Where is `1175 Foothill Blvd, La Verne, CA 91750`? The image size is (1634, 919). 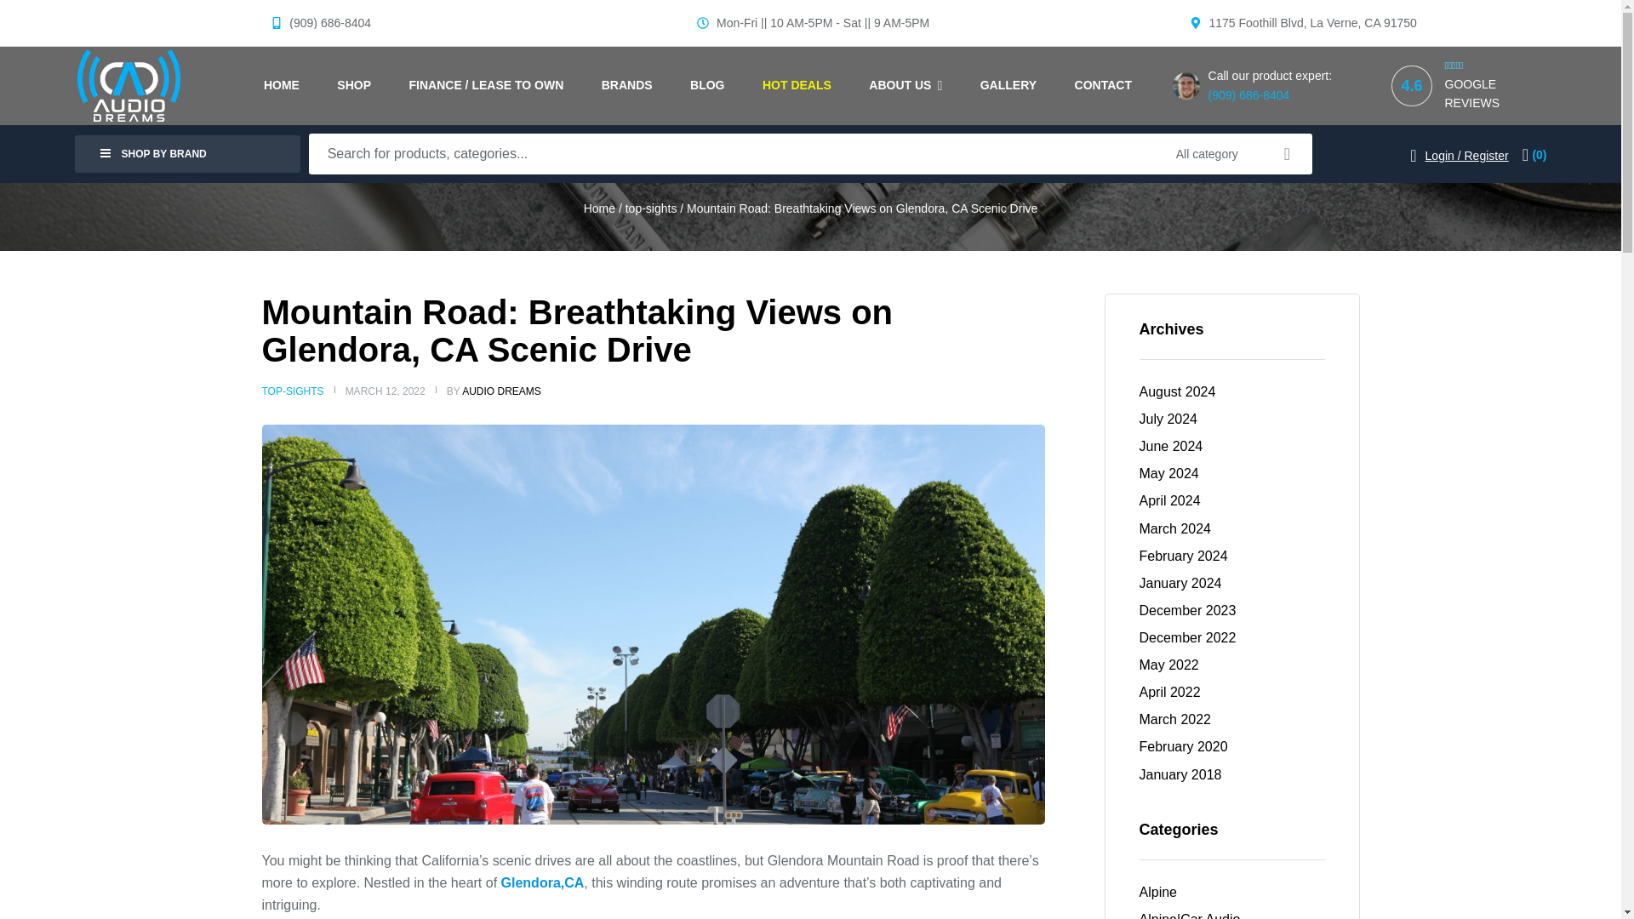 1175 Foothill Blvd, La Verne, CA 91750 is located at coordinates (1302, 22).